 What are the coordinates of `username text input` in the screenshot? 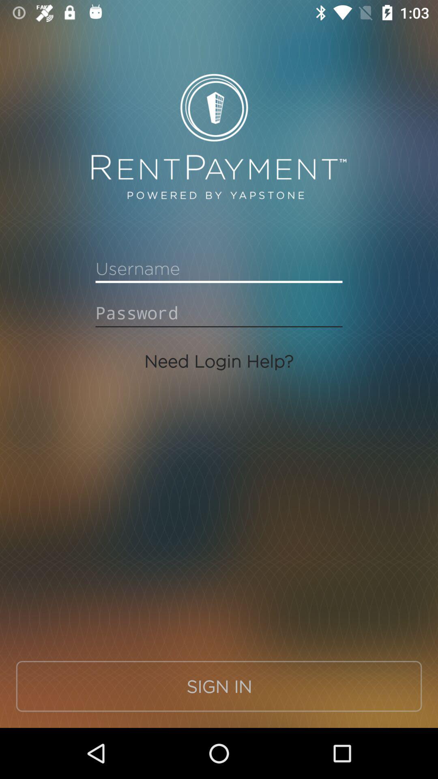 It's located at (219, 269).